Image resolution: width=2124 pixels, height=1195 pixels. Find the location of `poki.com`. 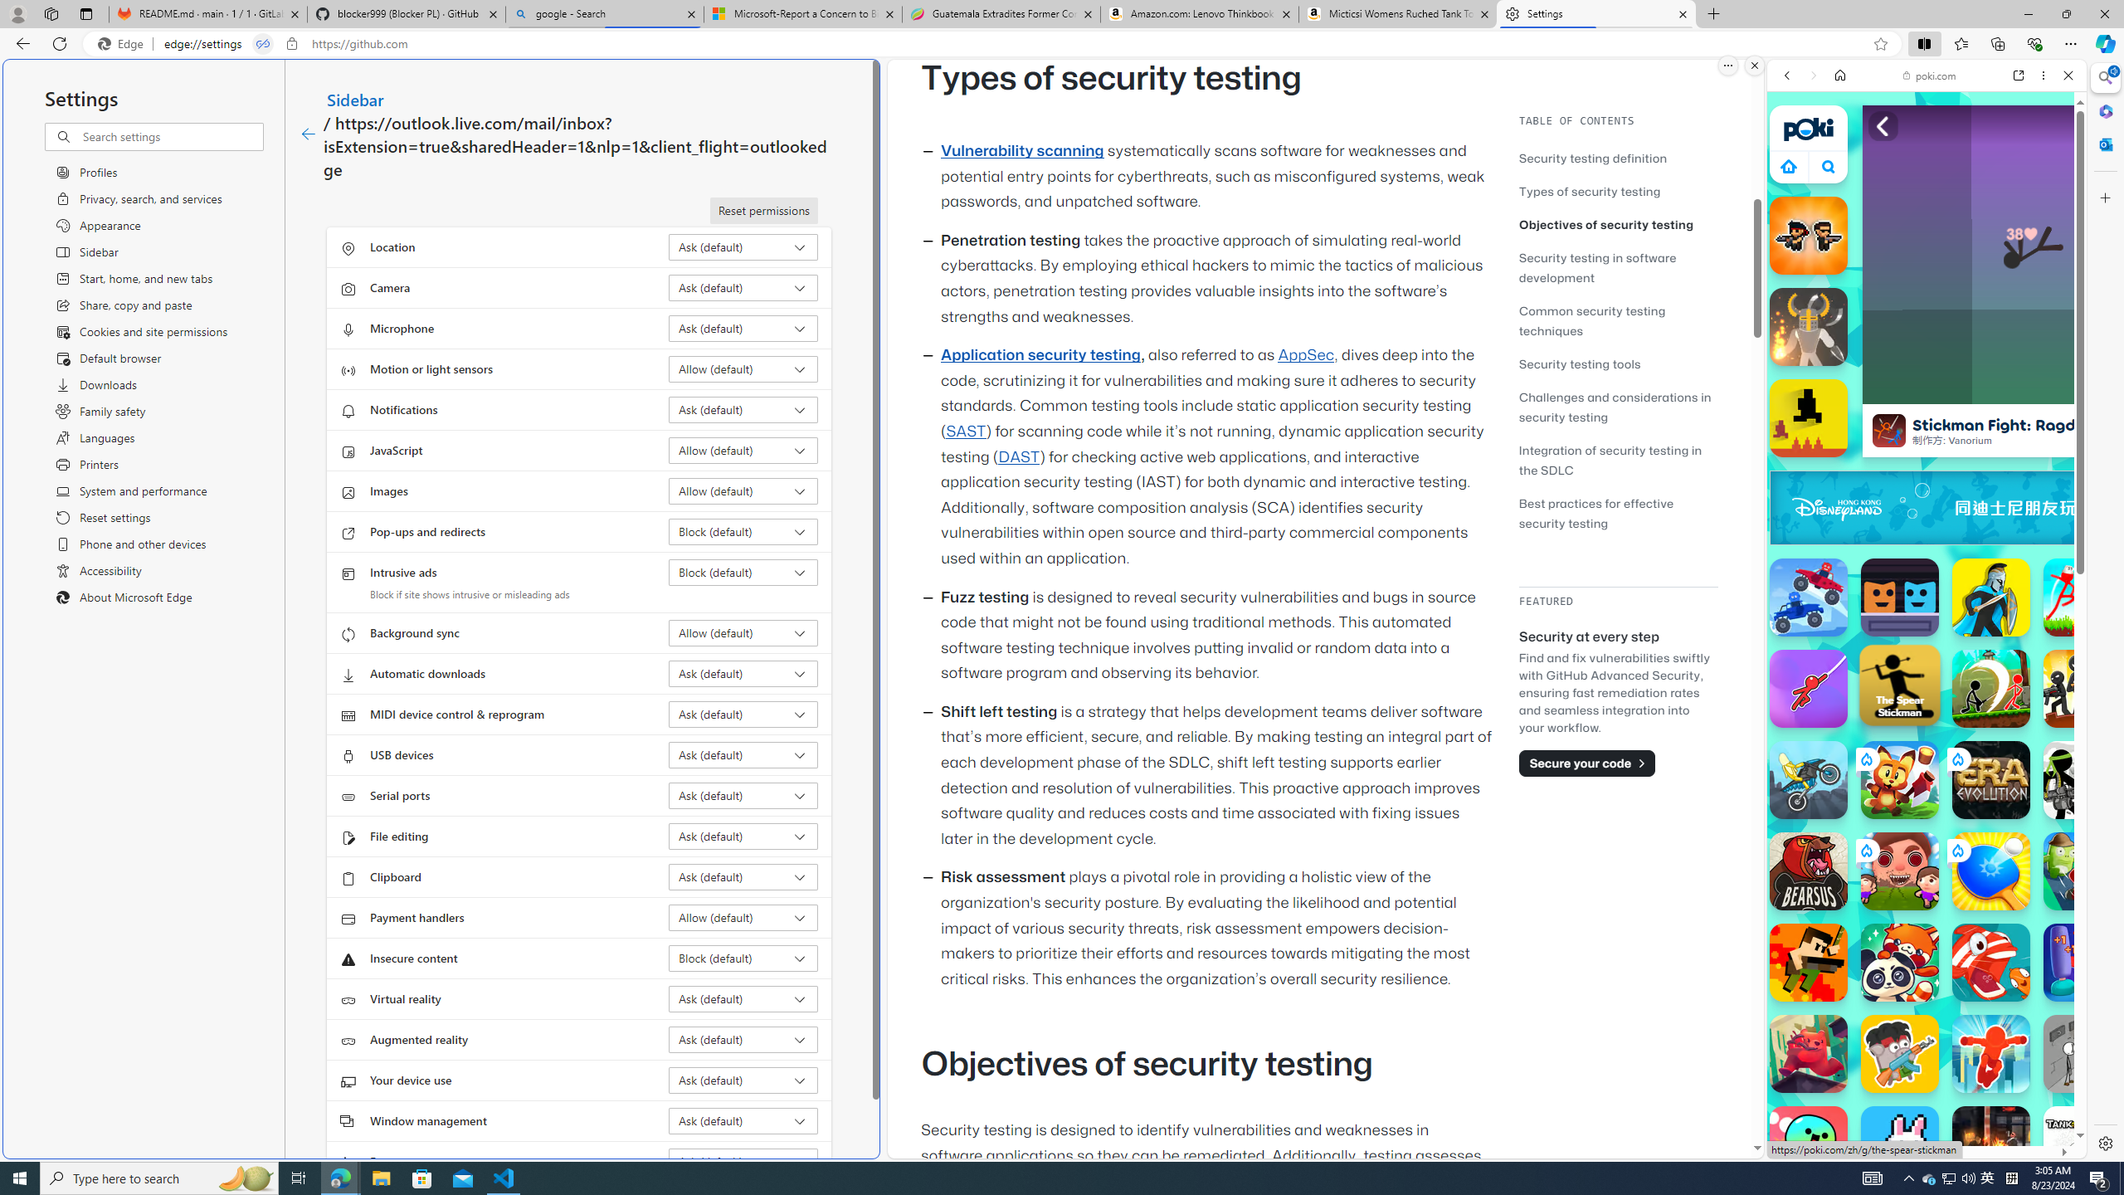

poki.com is located at coordinates (1929, 76).